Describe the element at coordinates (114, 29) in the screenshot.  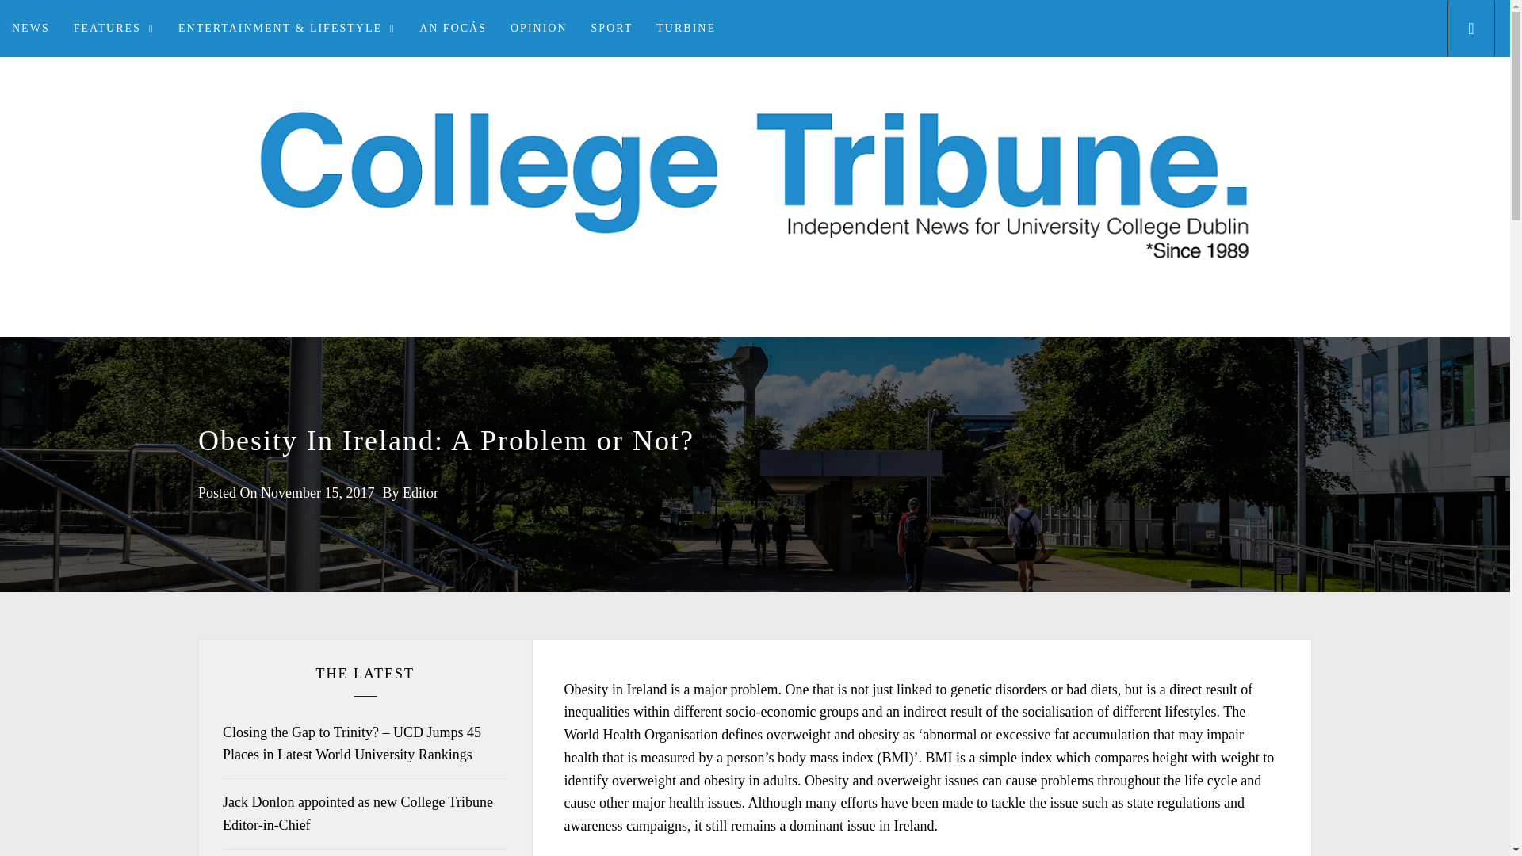
I see `FEATURES` at that location.